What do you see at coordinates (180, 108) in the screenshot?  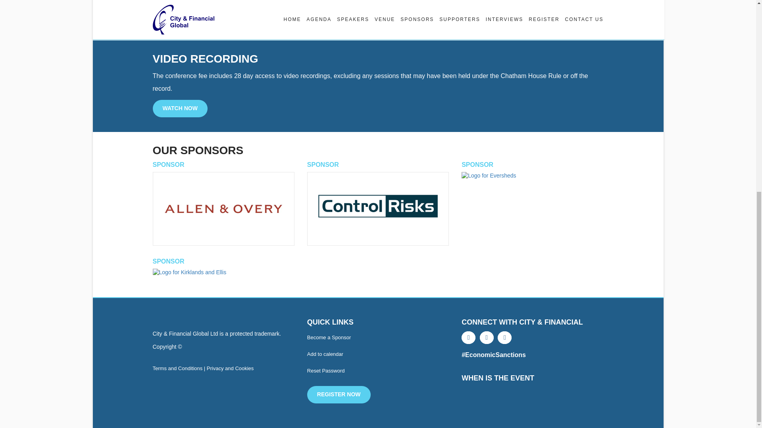 I see `WATCH NOW` at bounding box center [180, 108].